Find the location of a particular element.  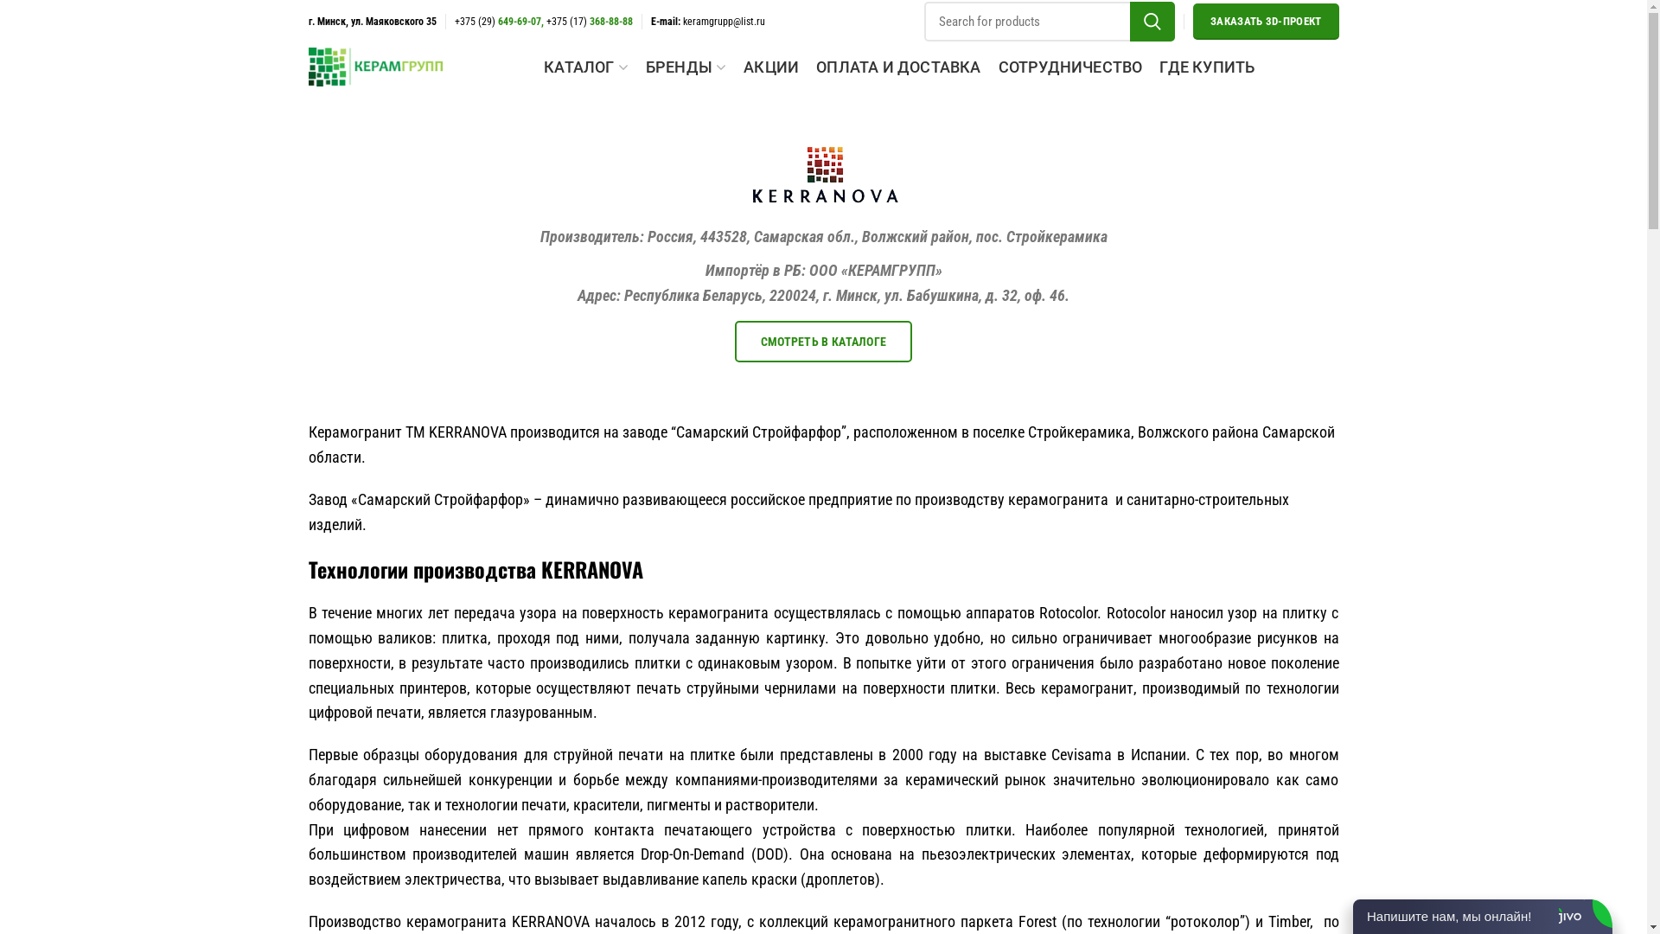

SEARCH is located at coordinates (1152, 22).